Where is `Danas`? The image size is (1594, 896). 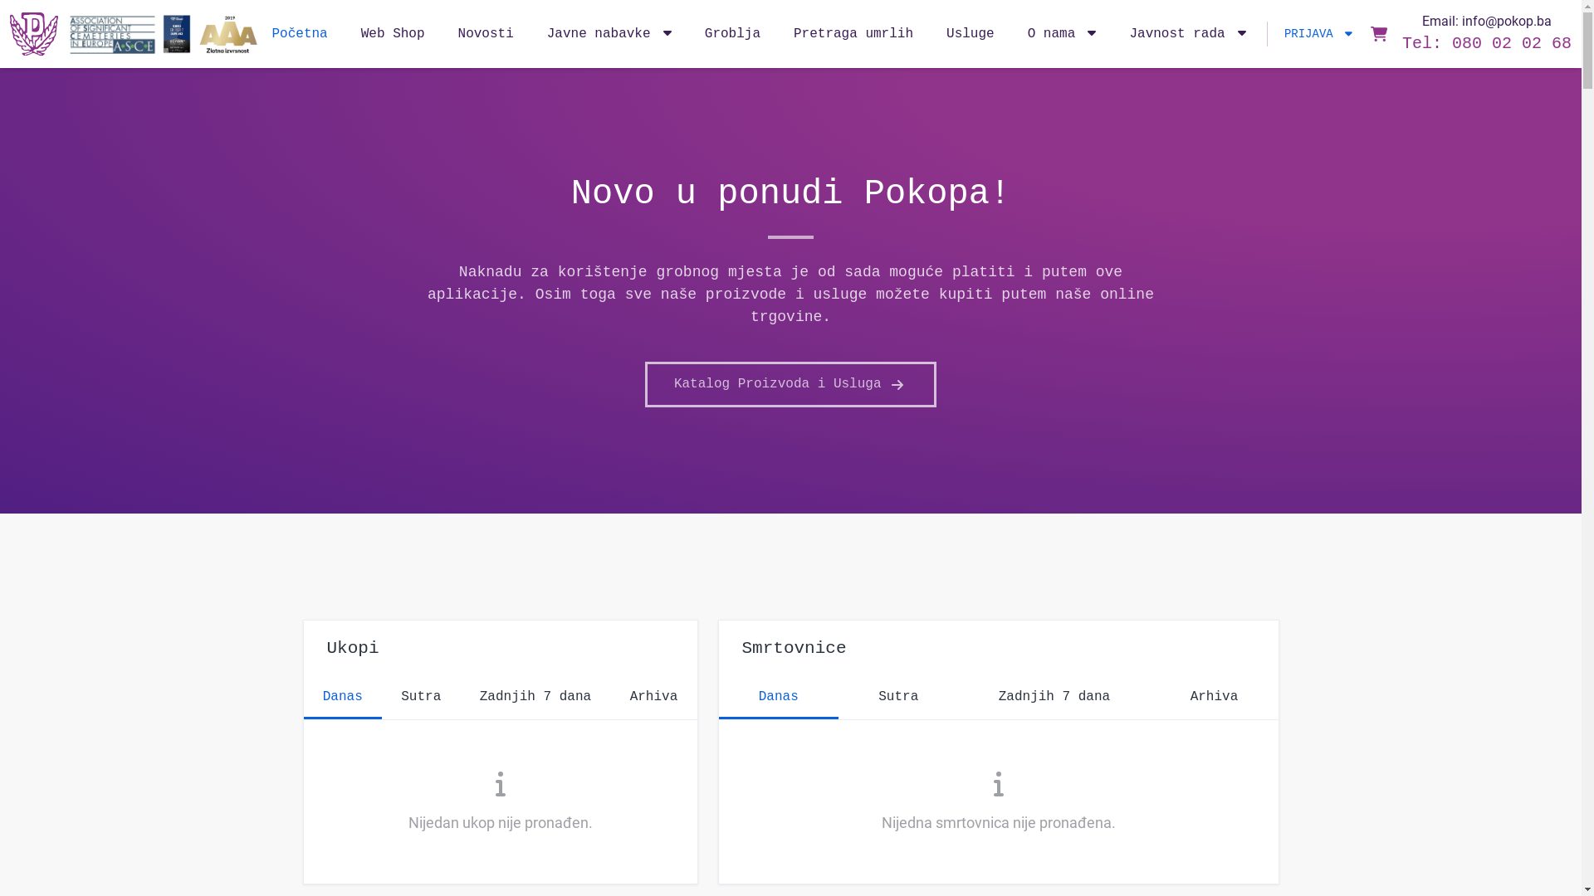
Danas is located at coordinates (779, 699).